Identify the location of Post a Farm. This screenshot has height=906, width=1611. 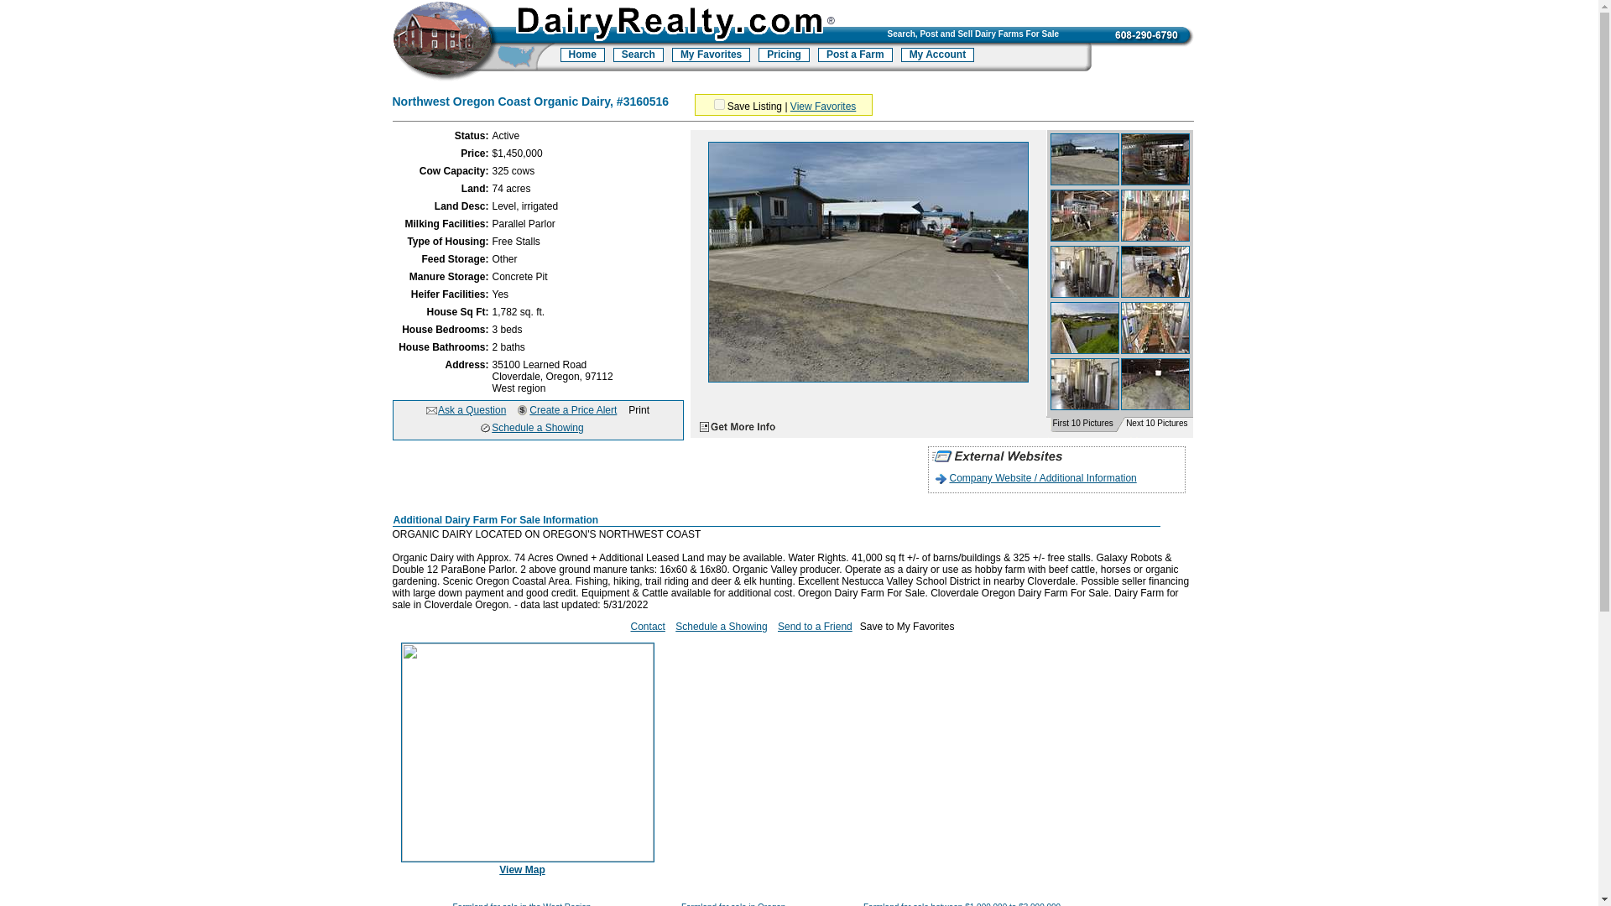
(855, 55).